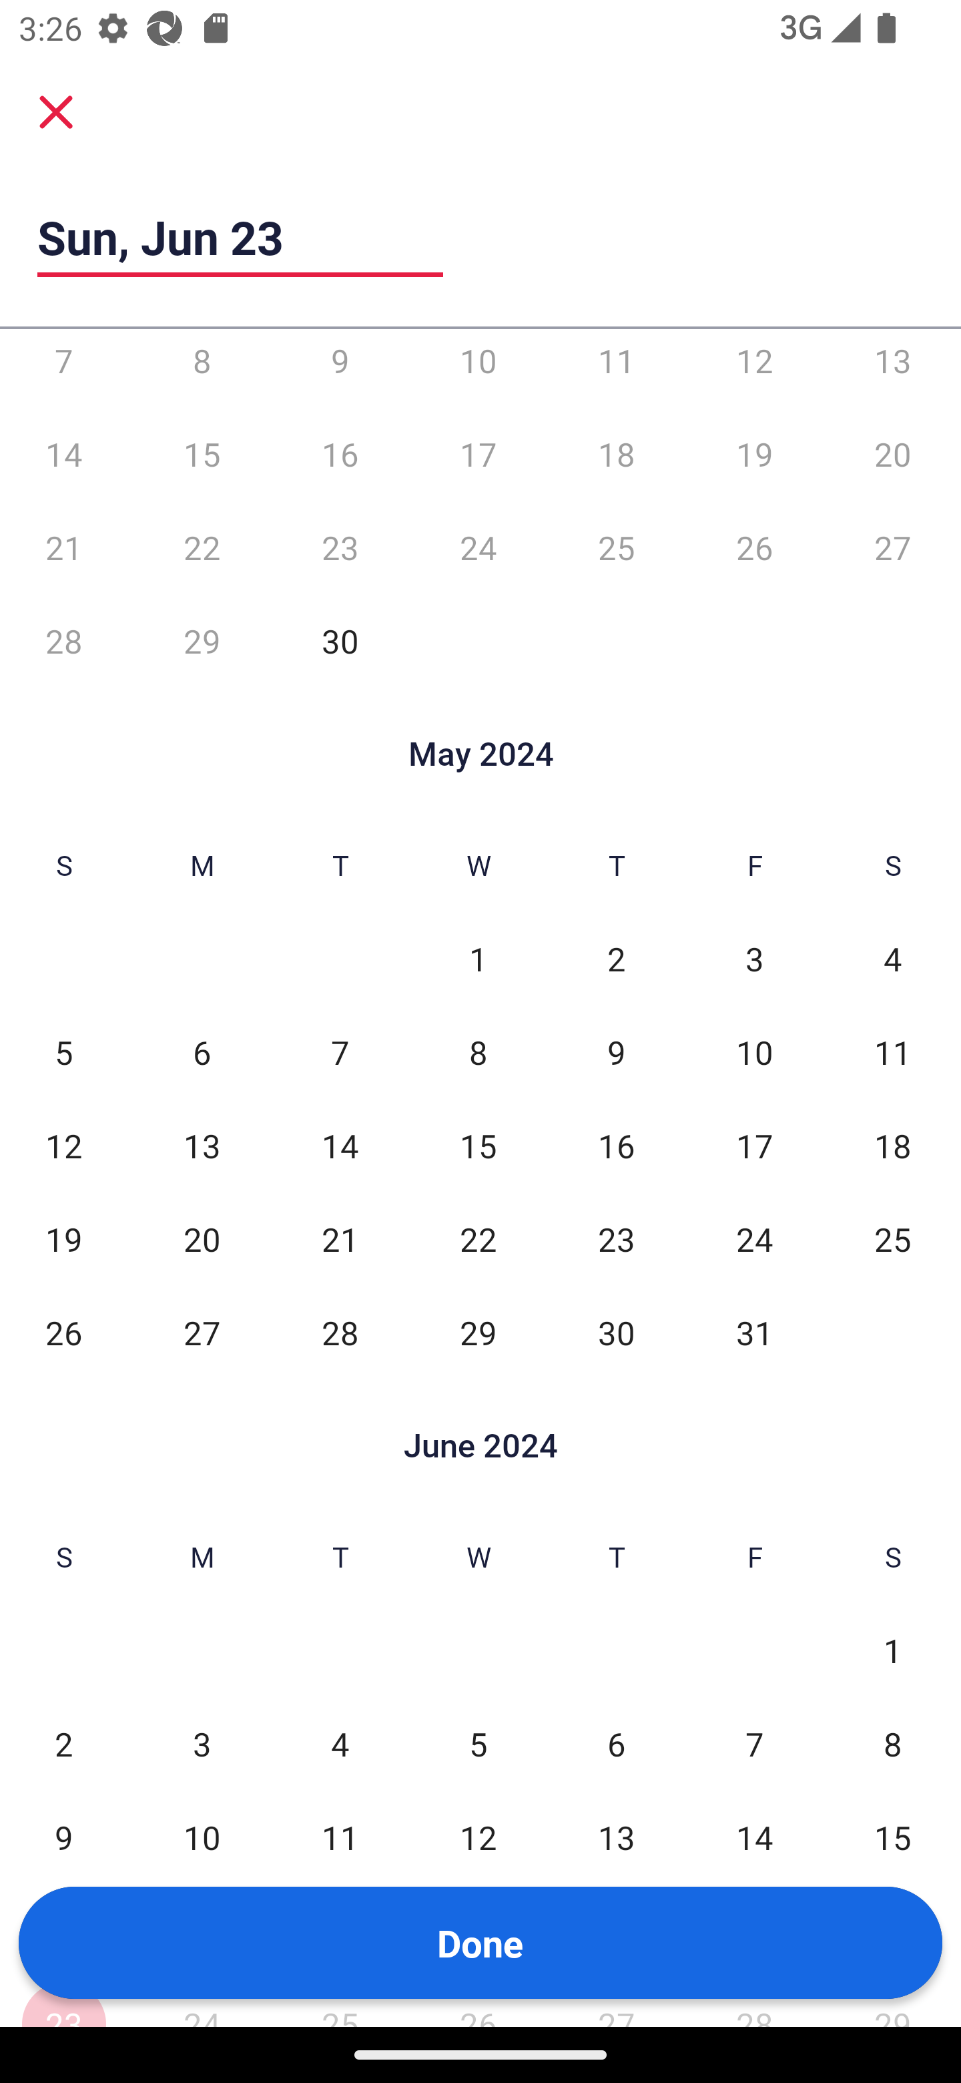 The width and height of the screenshot is (961, 2083). What do you see at coordinates (893, 454) in the screenshot?
I see `20 Sat, Apr 20, Not Selected` at bounding box center [893, 454].